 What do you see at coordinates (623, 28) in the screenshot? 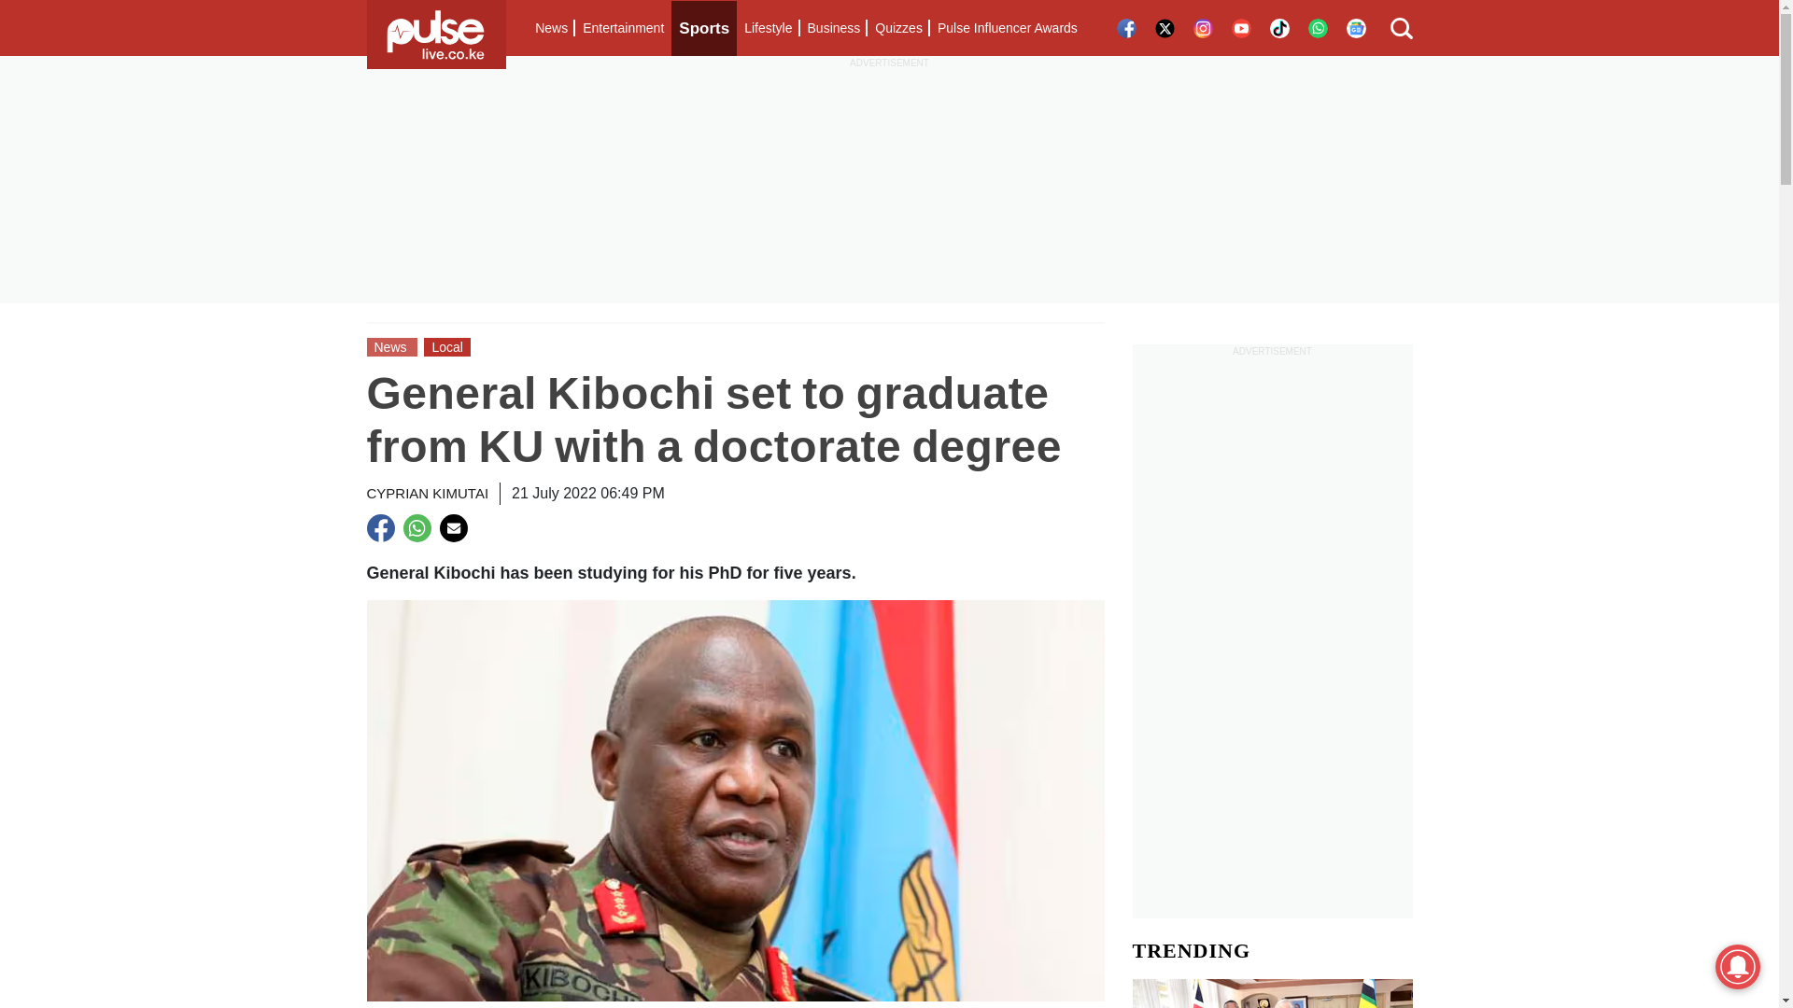
I see `Entertainment` at bounding box center [623, 28].